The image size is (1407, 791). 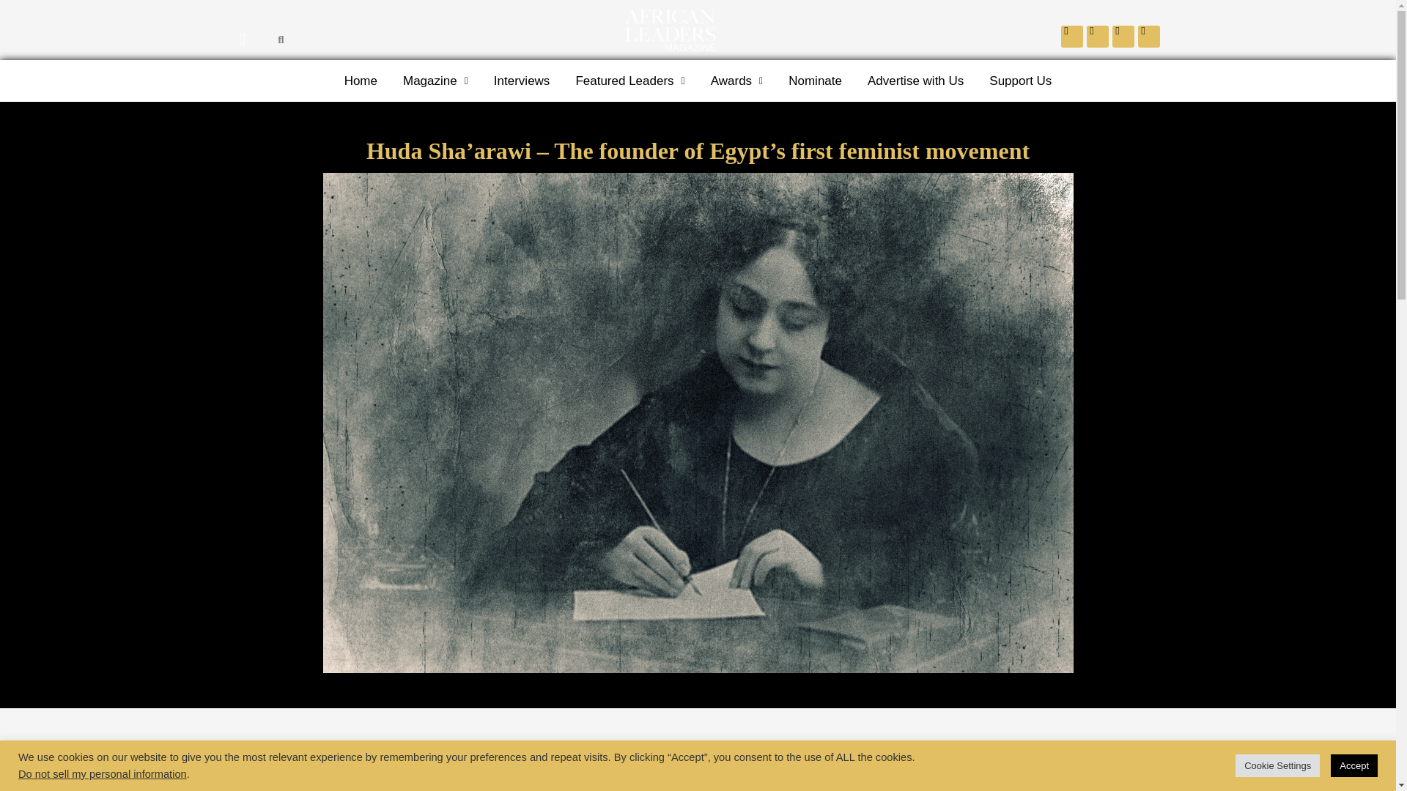 What do you see at coordinates (630, 81) in the screenshot?
I see `Featured Leaders` at bounding box center [630, 81].